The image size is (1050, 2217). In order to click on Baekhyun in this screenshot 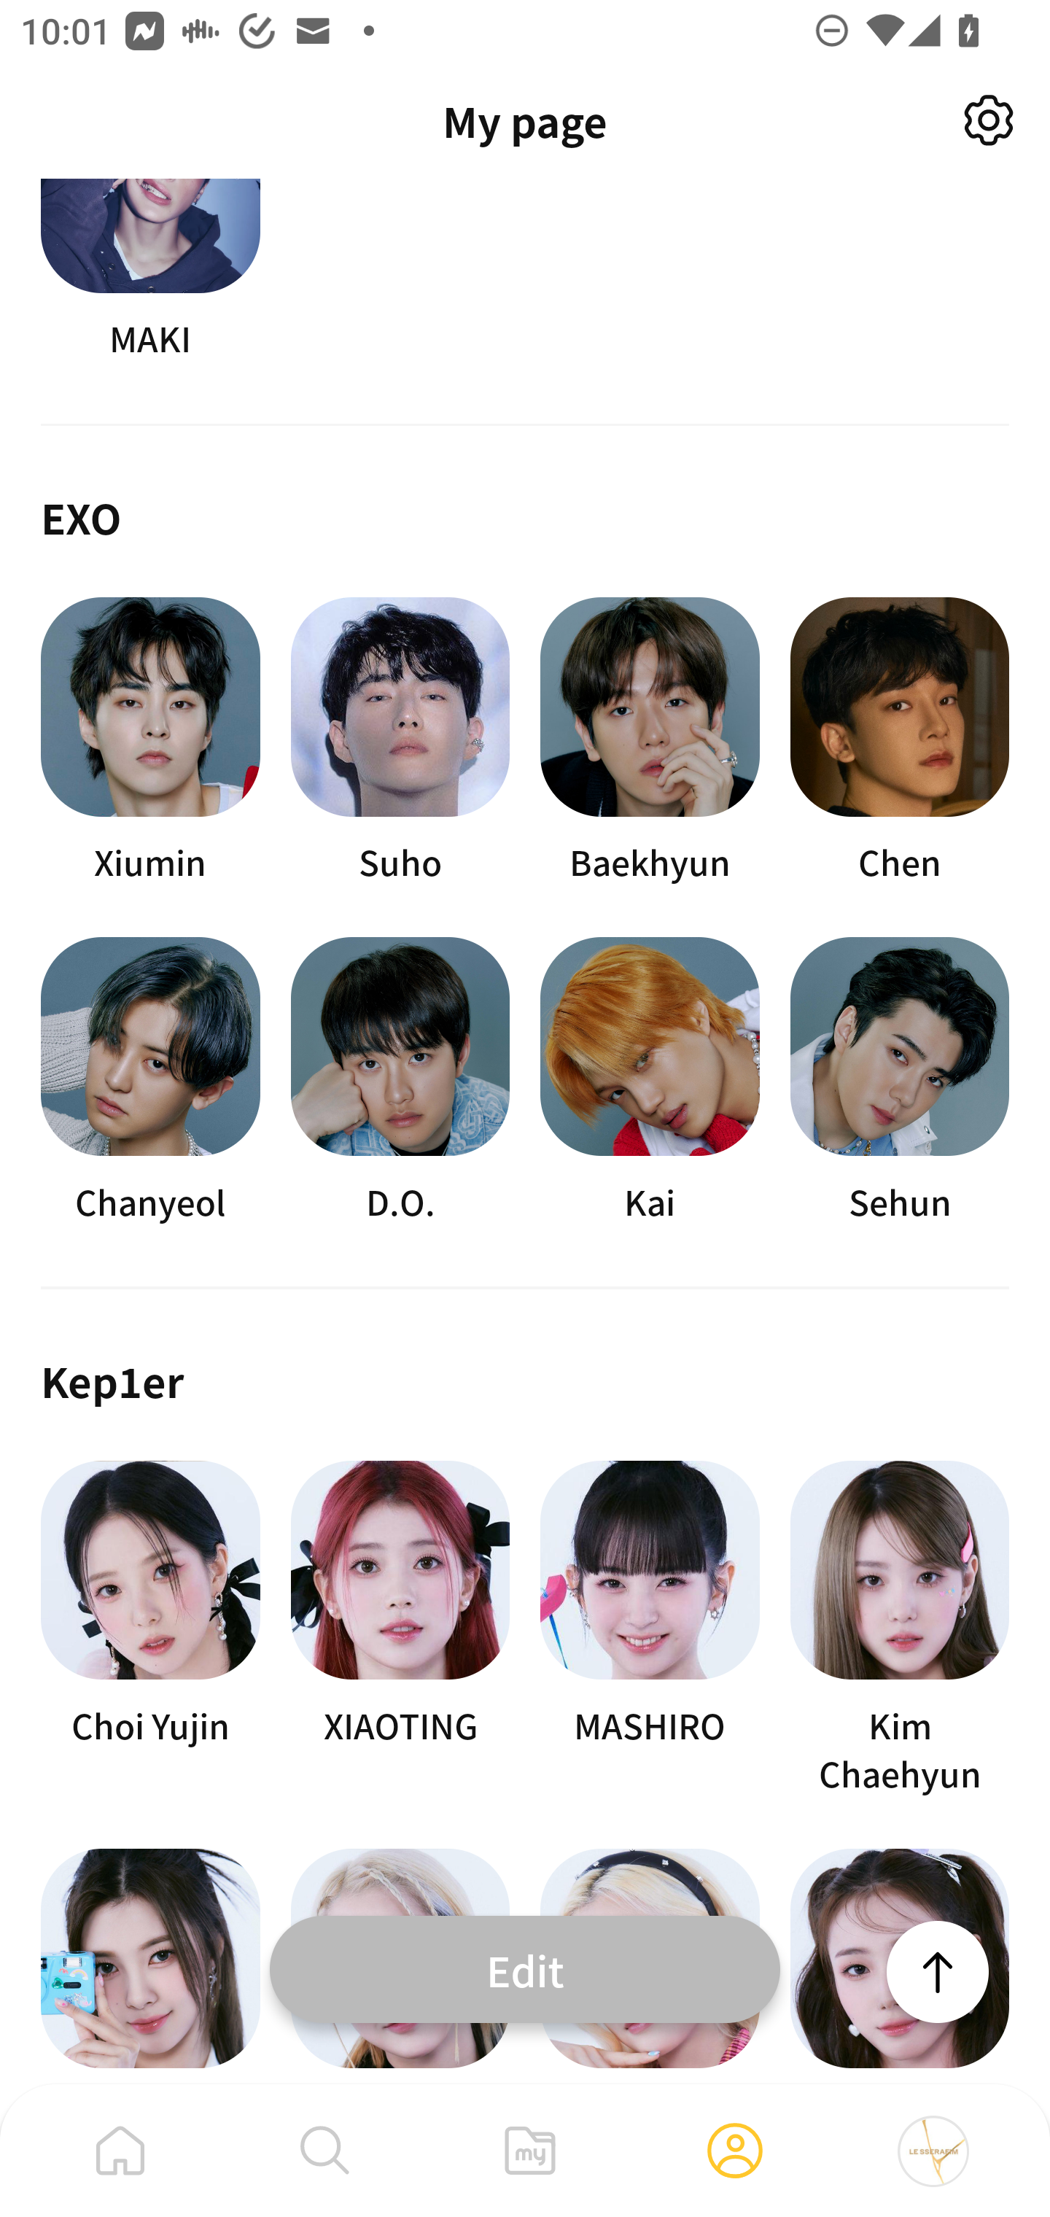, I will do `click(650, 741)`.